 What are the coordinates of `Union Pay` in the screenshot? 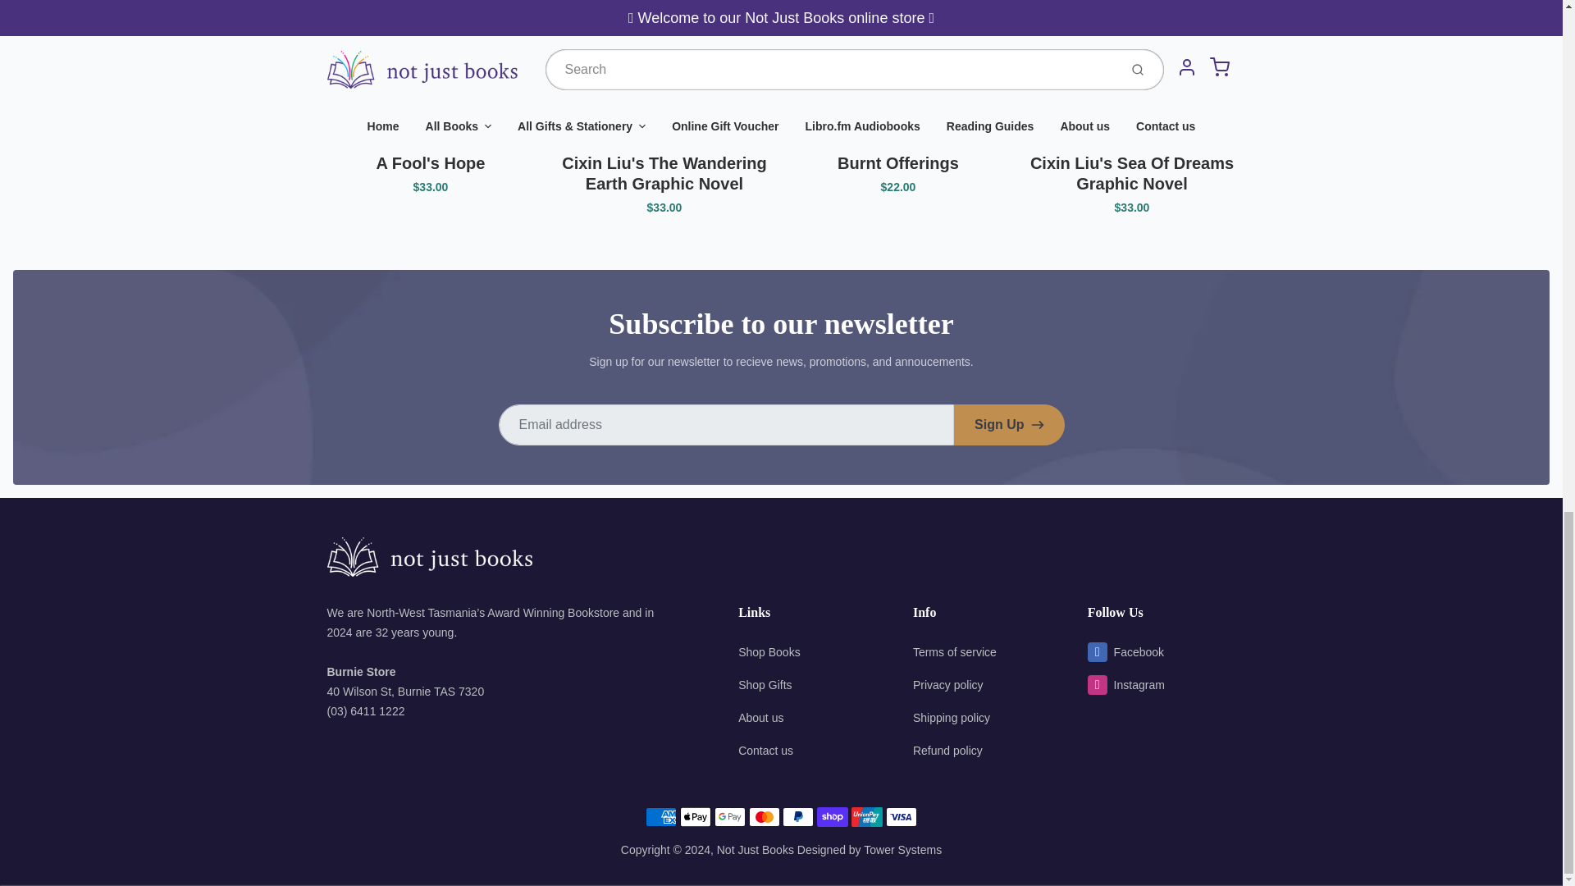 It's located at (866, 816).